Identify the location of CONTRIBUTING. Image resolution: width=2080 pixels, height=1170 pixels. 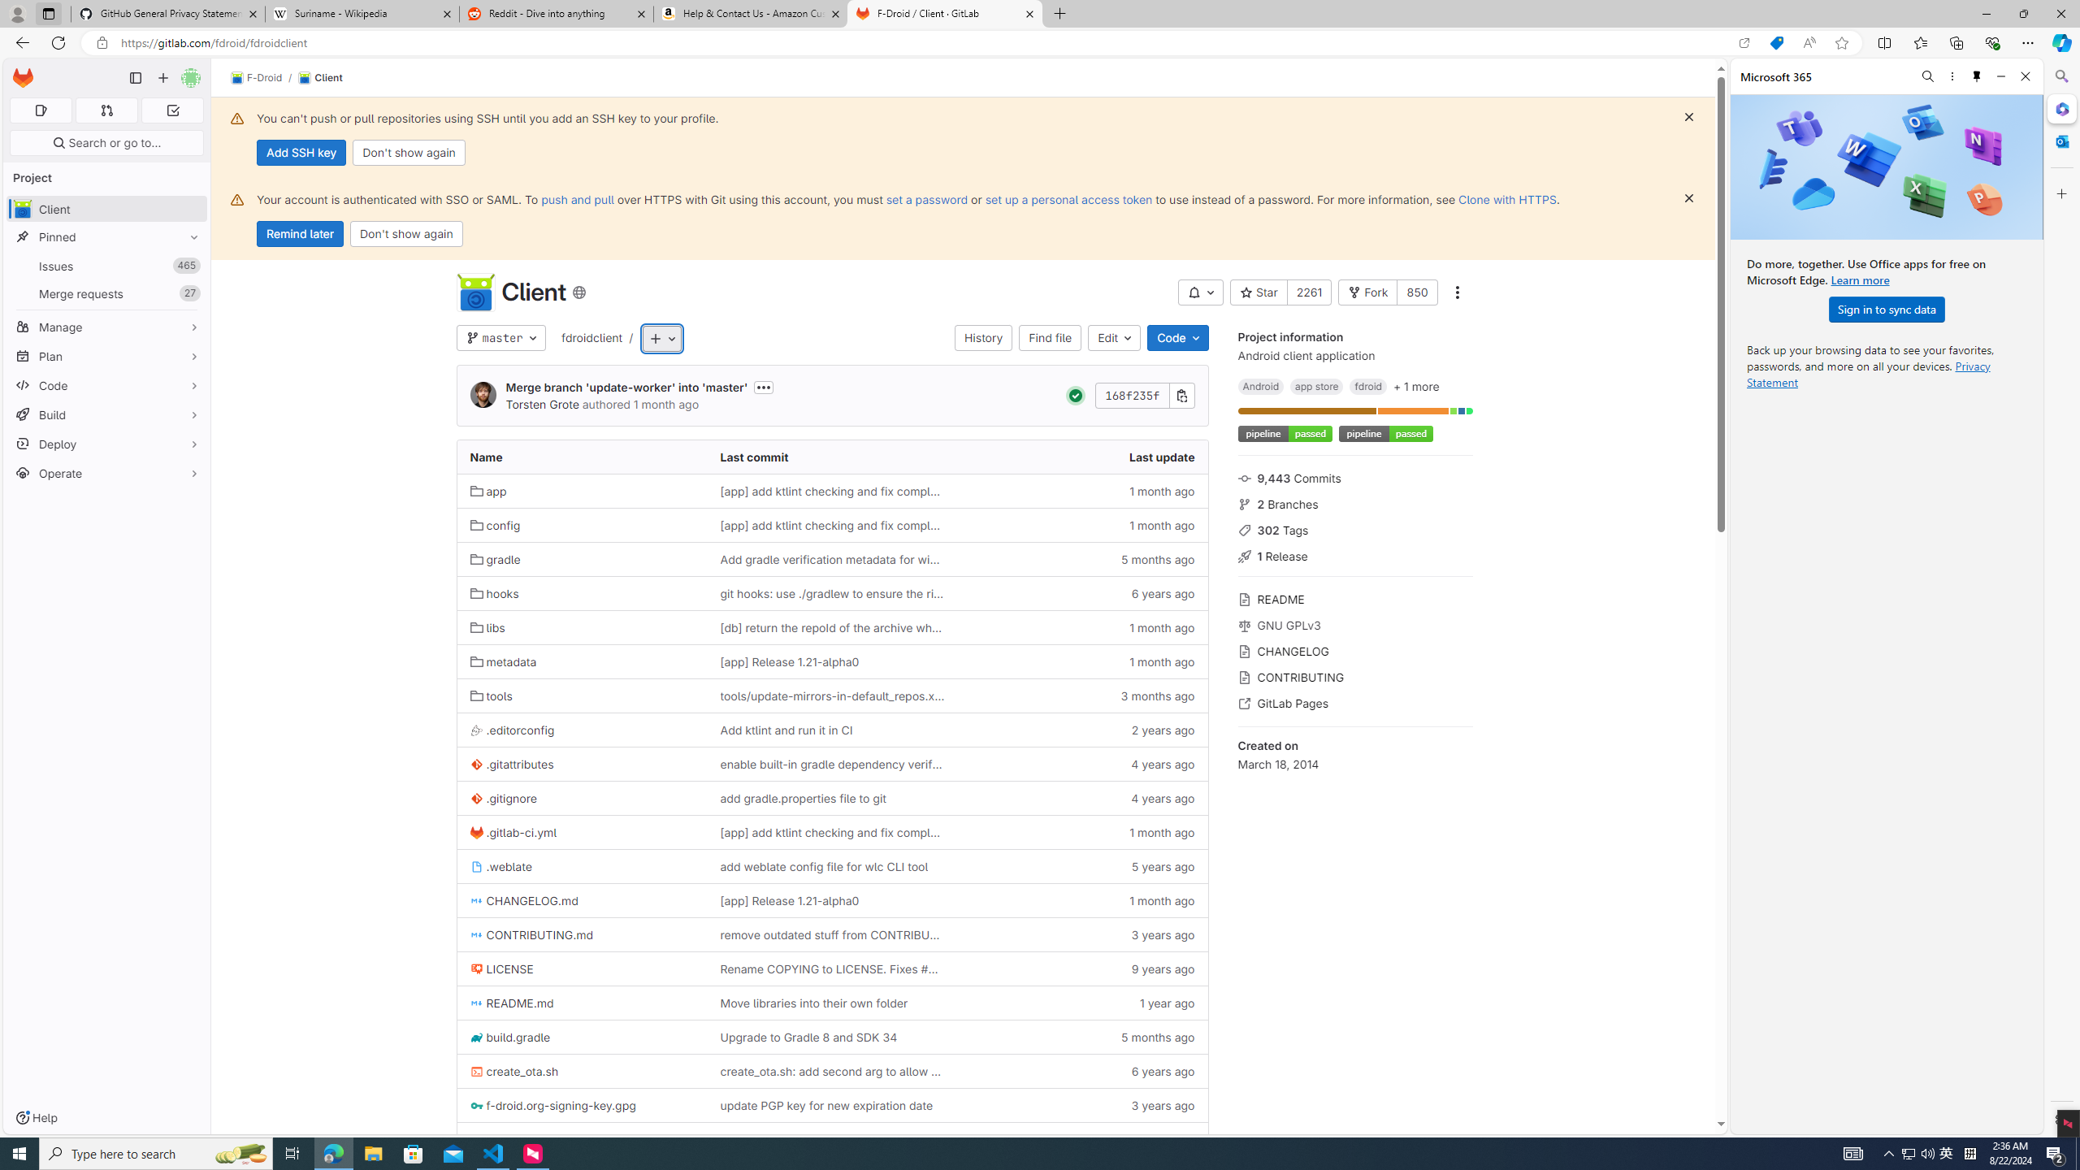
(1355, 676).